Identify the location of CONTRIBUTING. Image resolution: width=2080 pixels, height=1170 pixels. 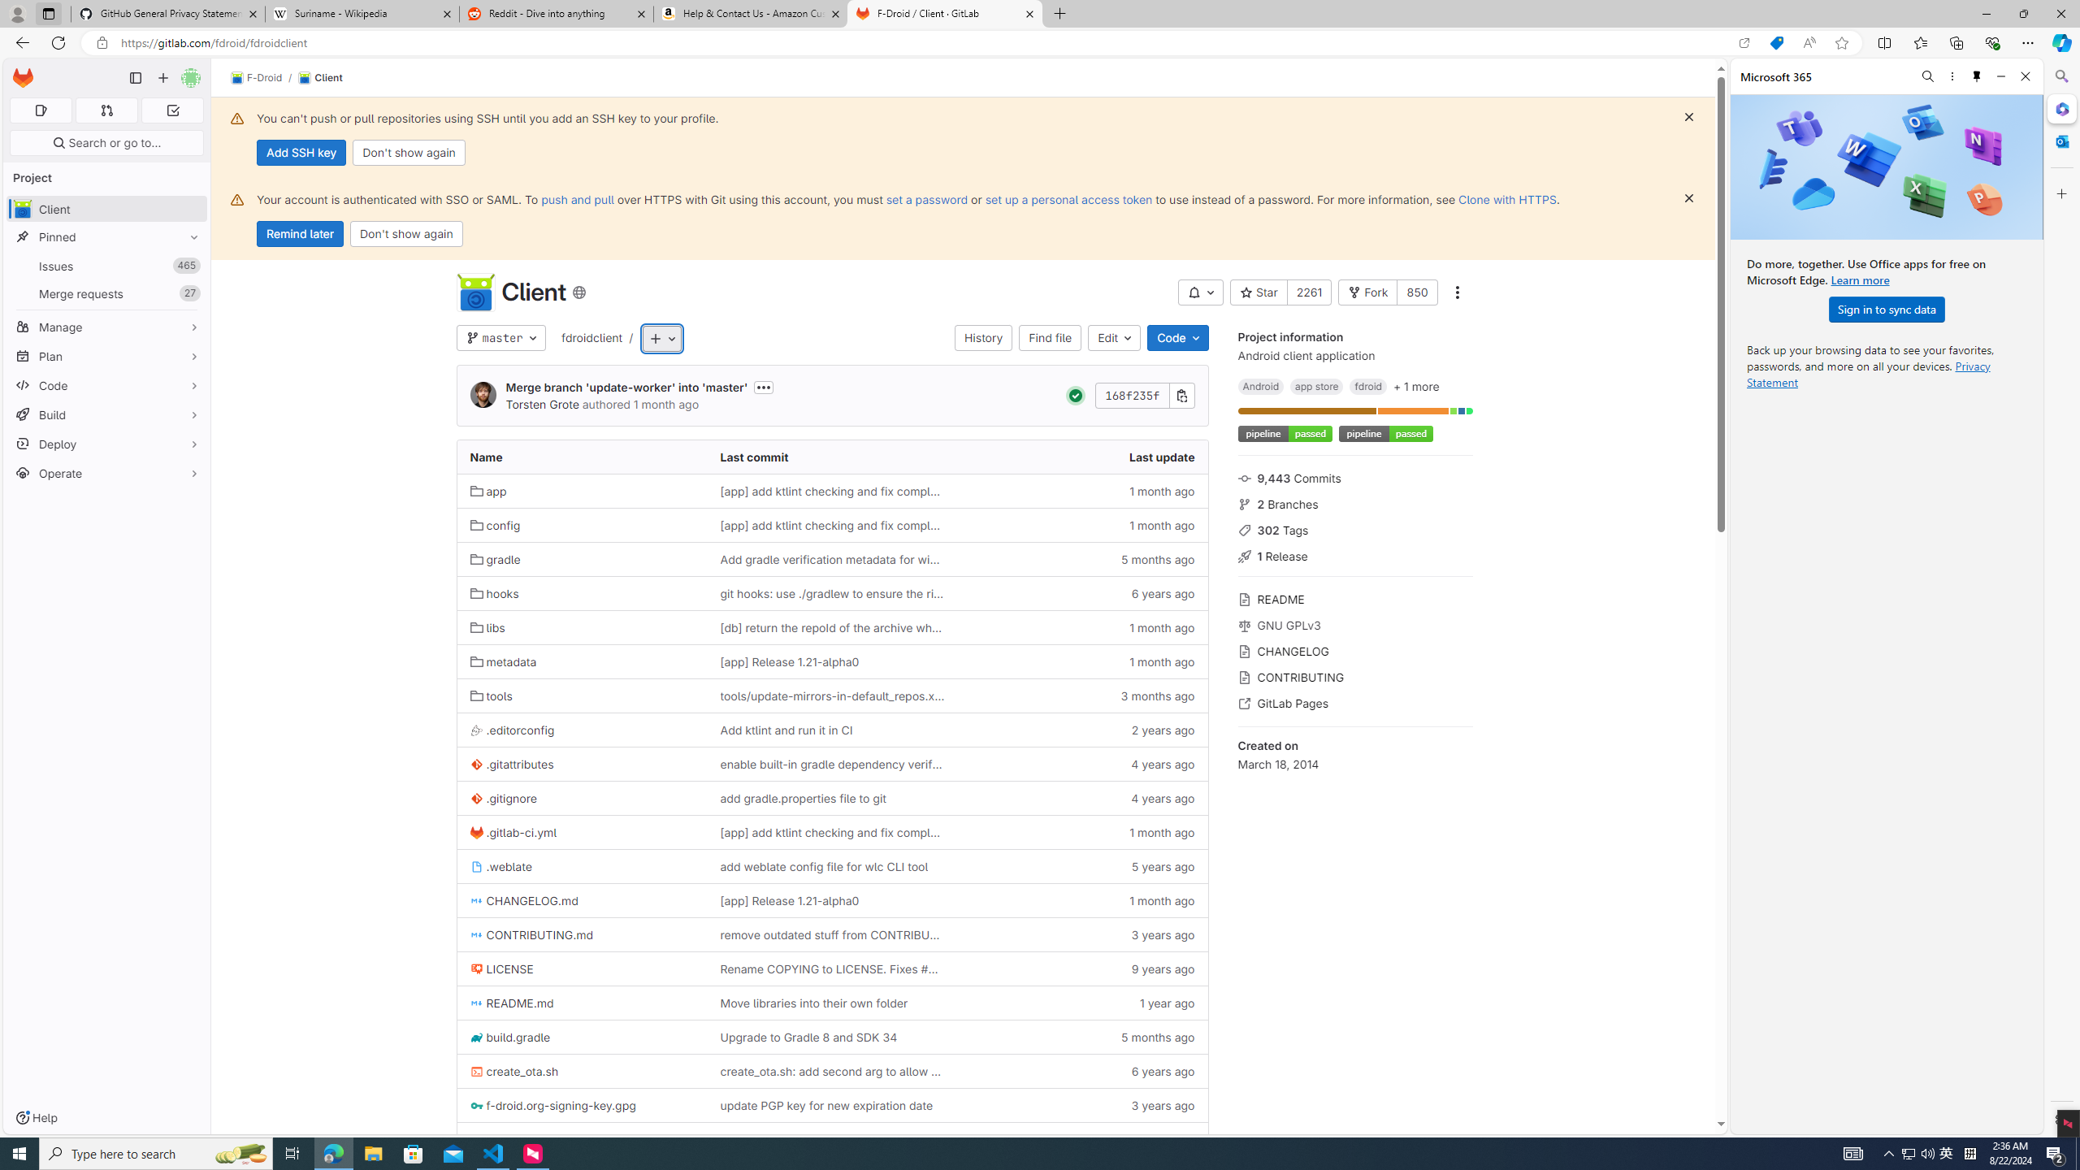
(1355, 676).